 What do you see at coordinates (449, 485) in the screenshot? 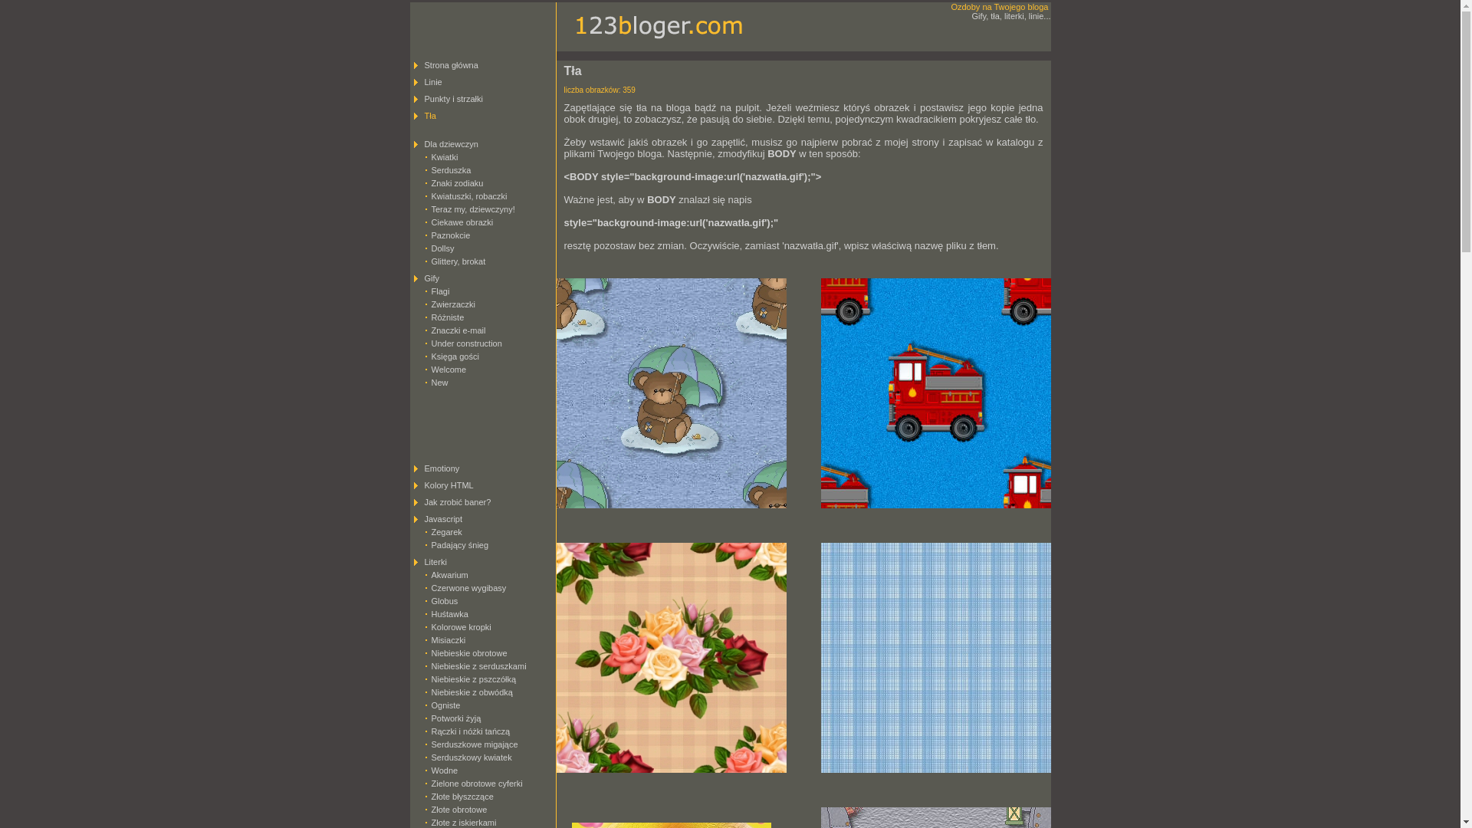
I see `Kolory HTML` at bounding box center [449, 485].